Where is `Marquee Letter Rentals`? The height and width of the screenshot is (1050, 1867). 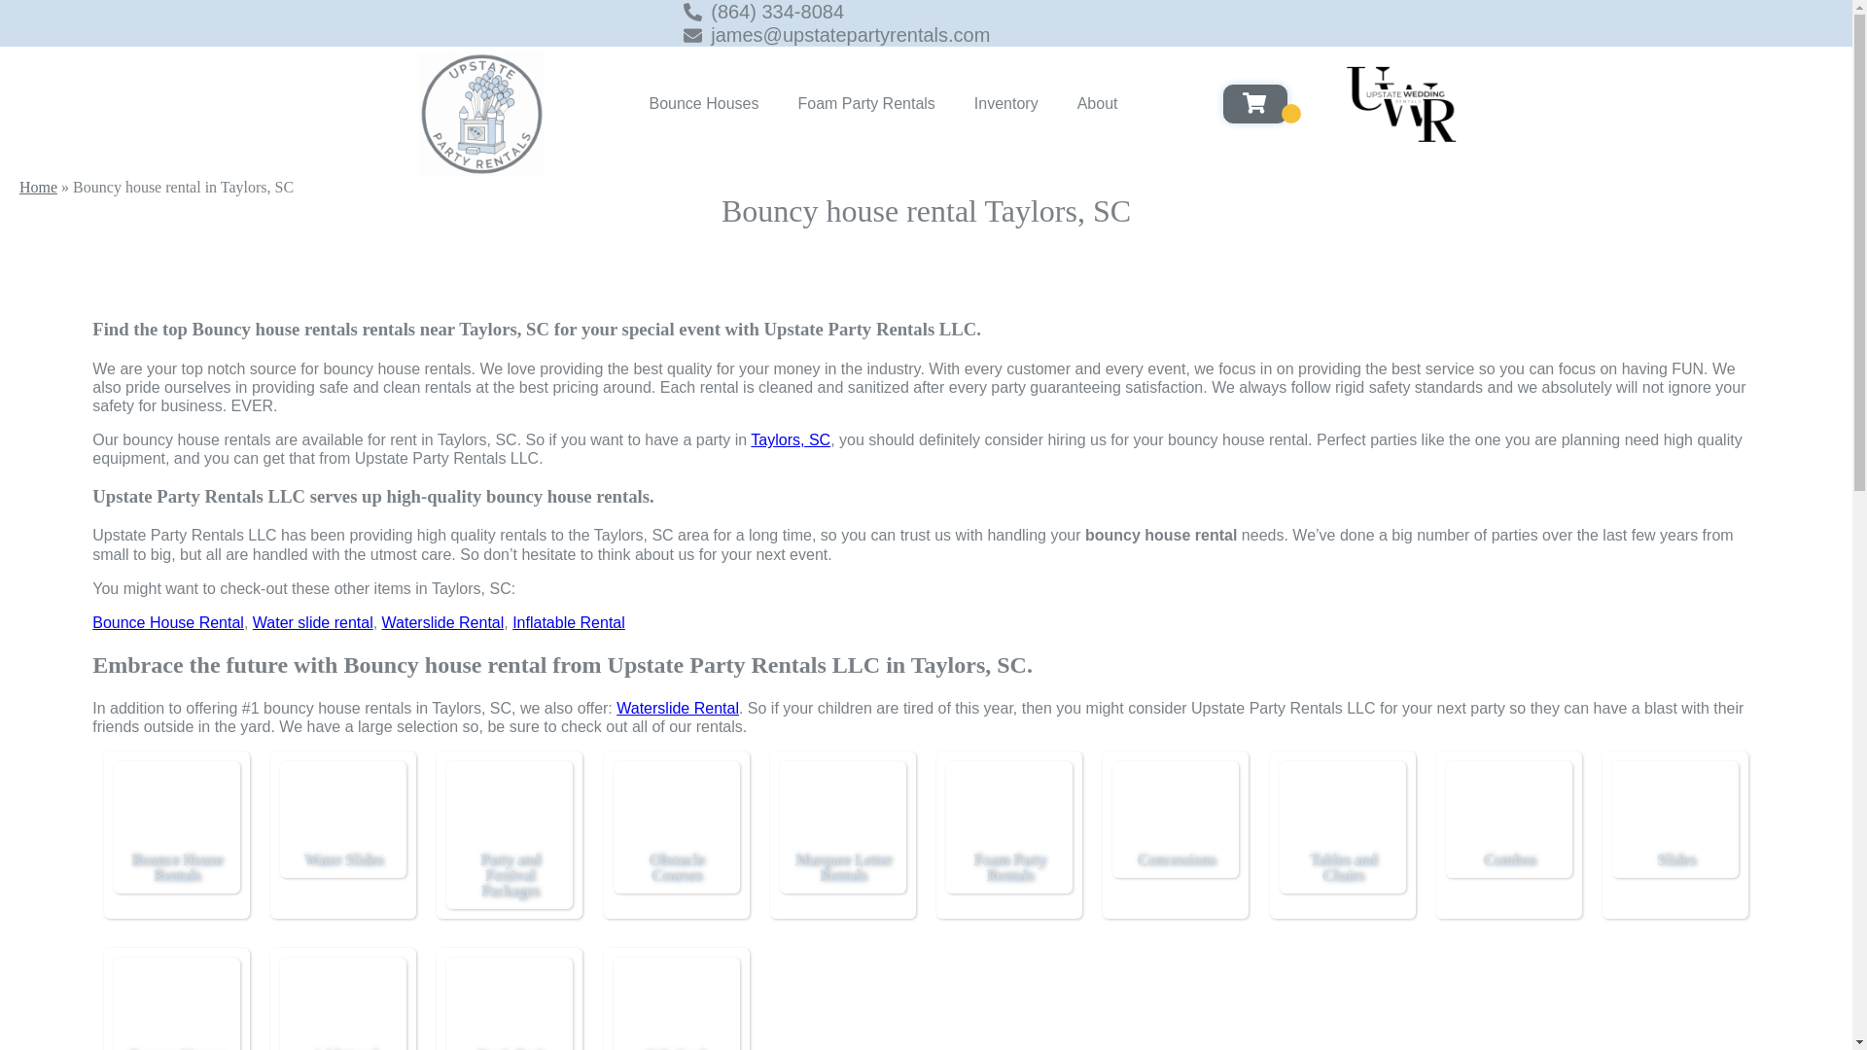
Marquee Letter Rentals is located at coordinates (842, 809).